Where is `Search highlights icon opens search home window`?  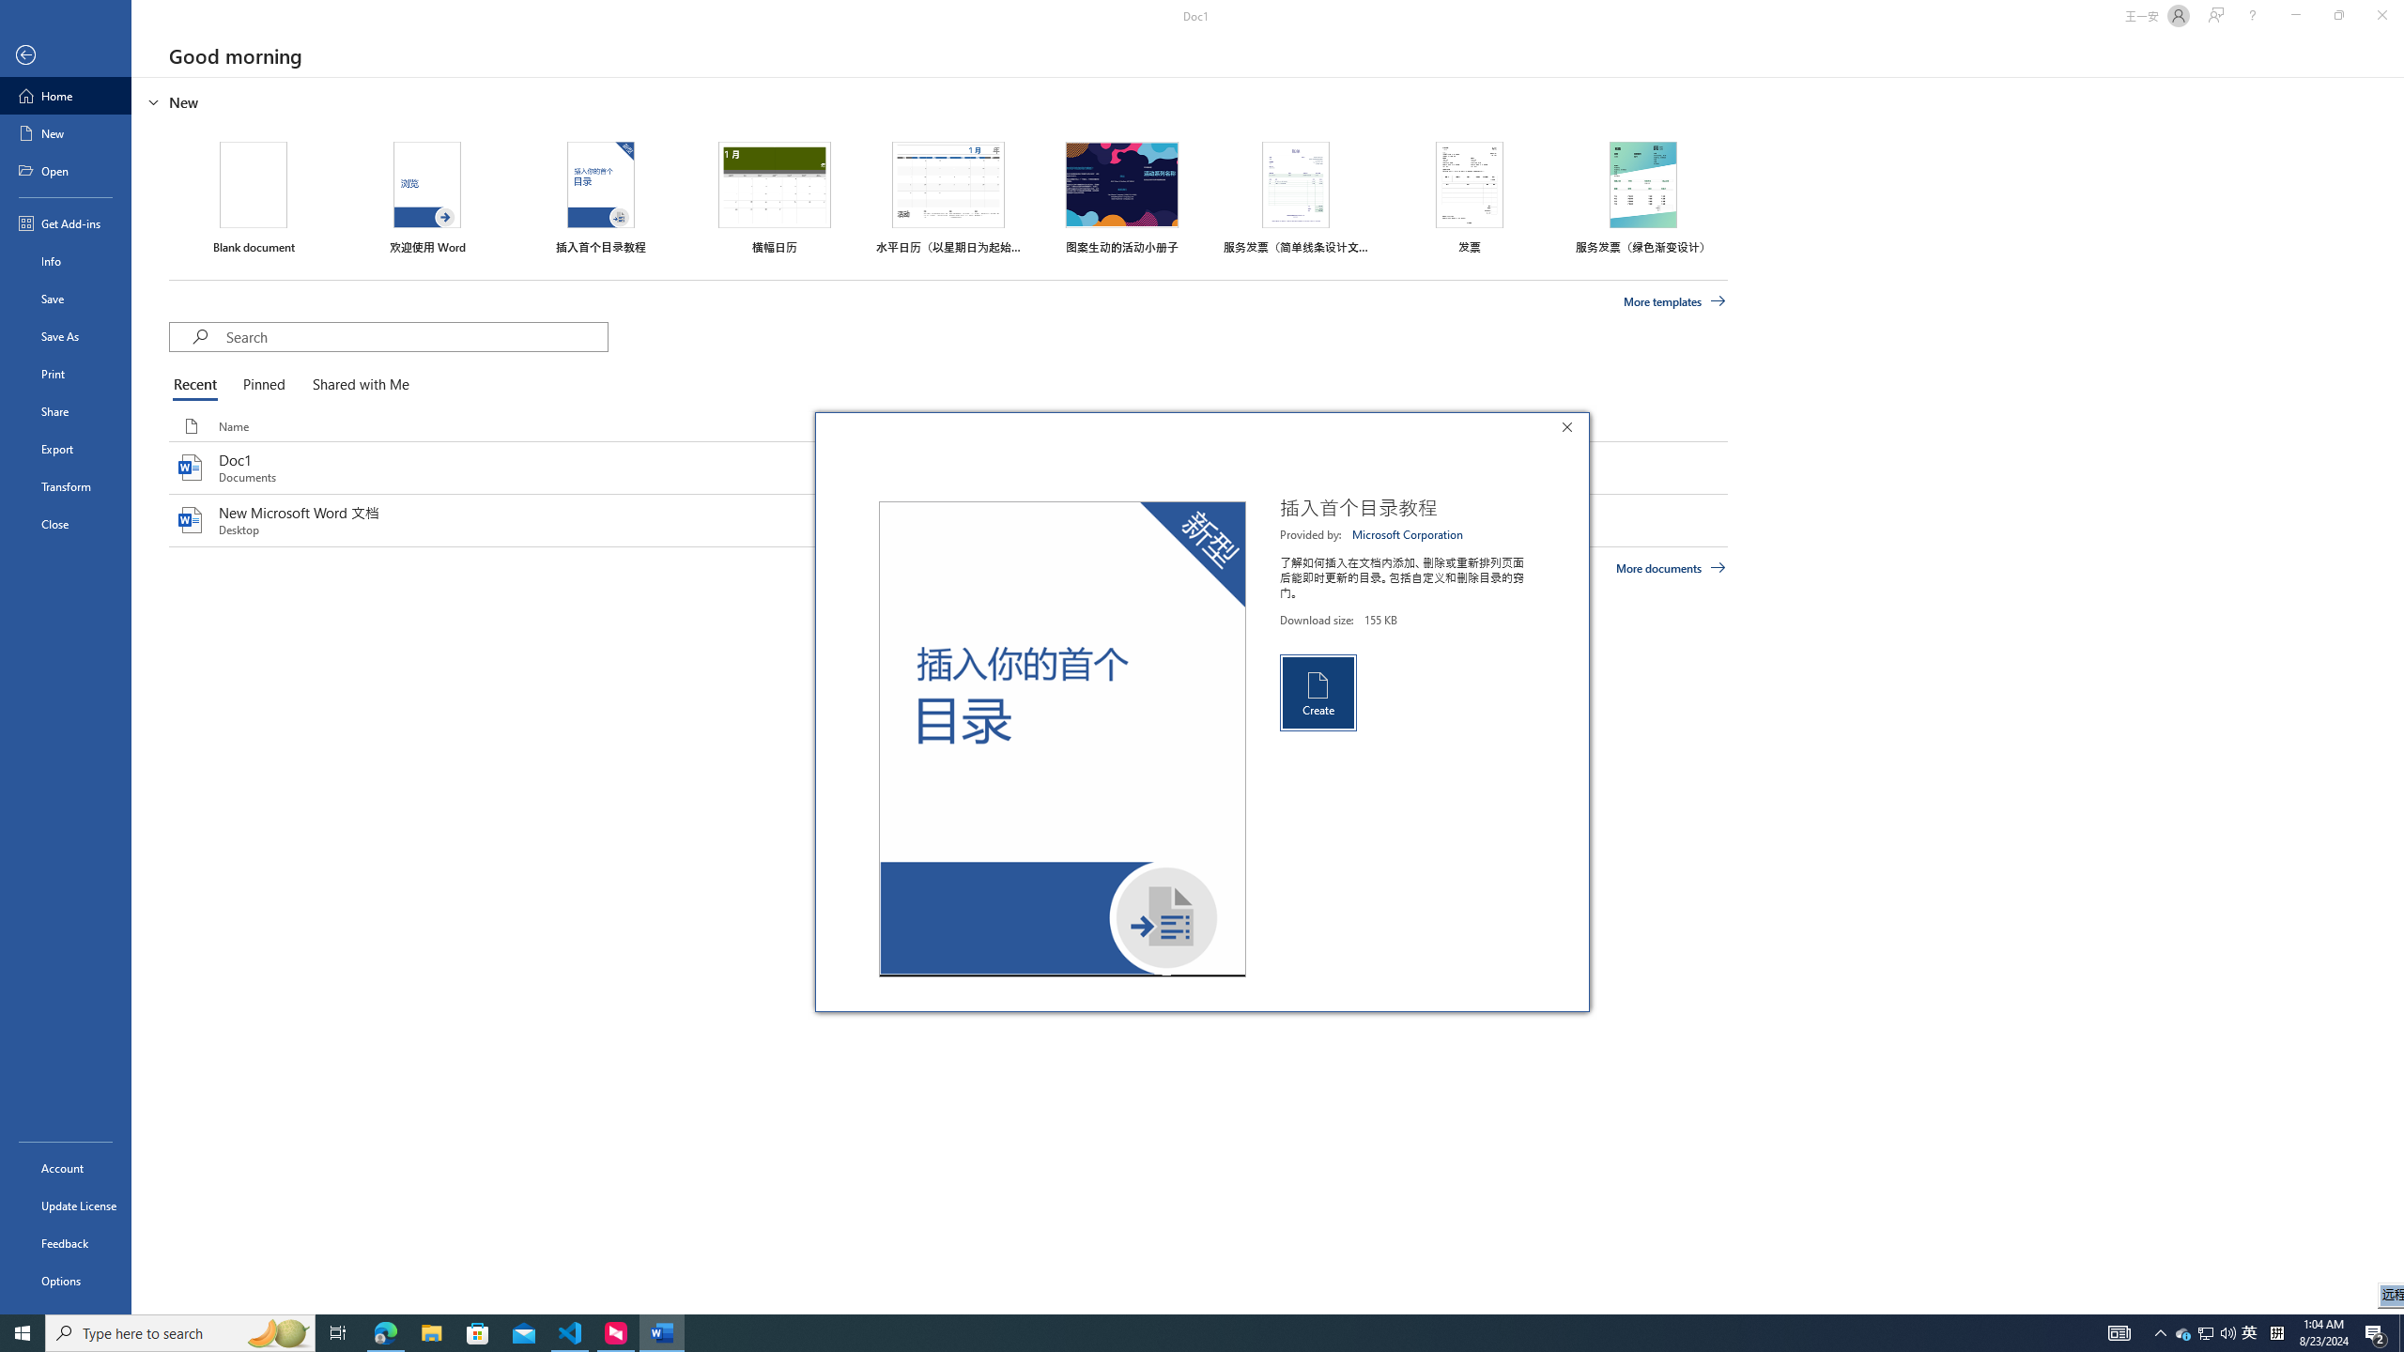
Search highlights icon opens search home window is located at coordinates (278, 1333).